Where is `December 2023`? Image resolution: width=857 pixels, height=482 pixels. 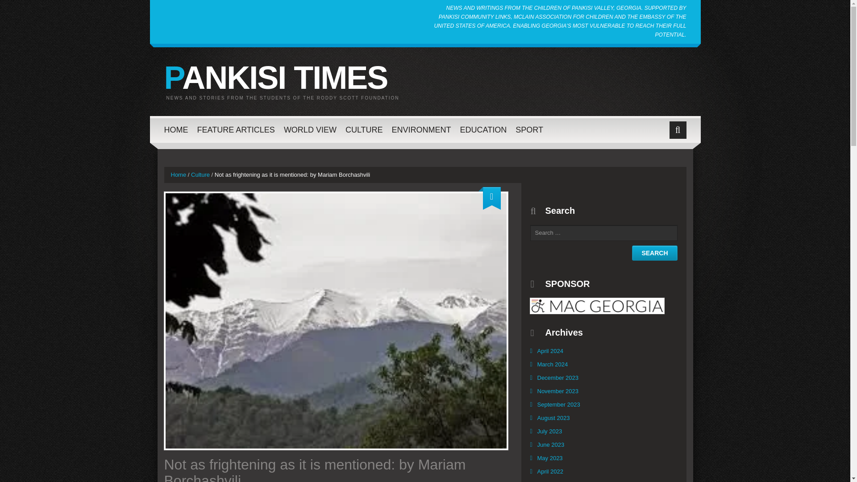 December 2023 is located at coordinates (558, 378).